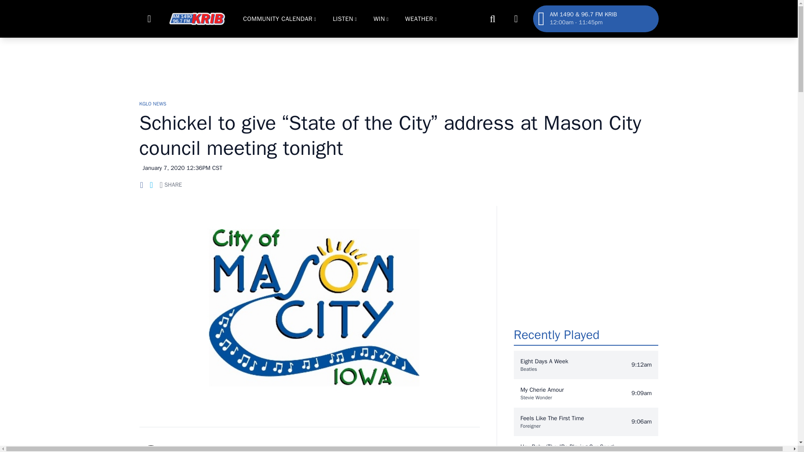  Describe the element at coordinates (586, 258) in the screenshot. I see `3rd party ad content` at that location.